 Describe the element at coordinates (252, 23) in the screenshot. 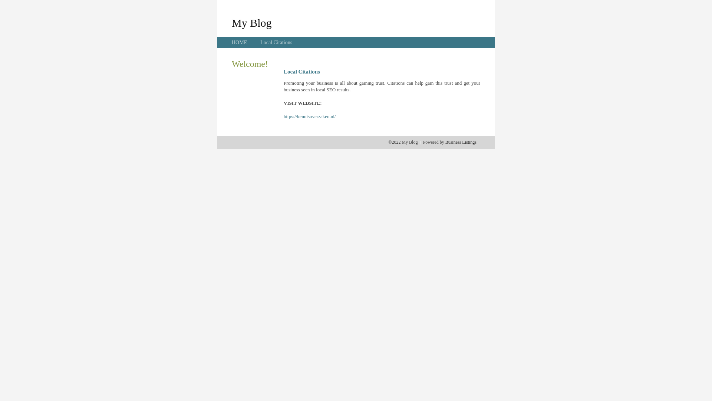

I see `My Blog` at that location.